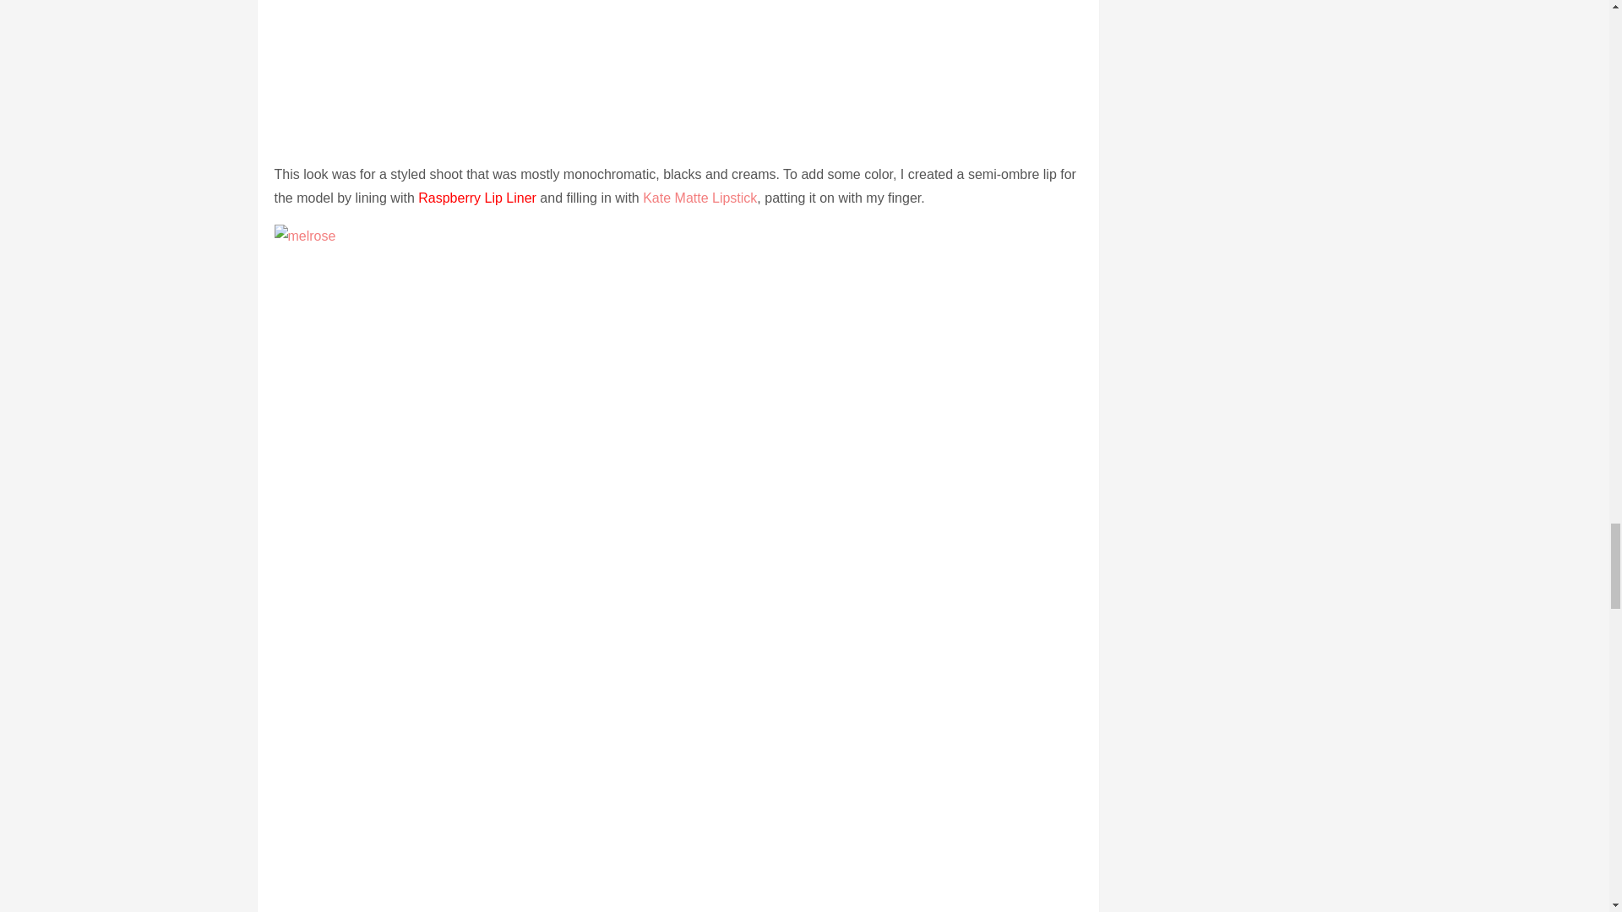 Image resolution: width=1622 pixels, height=912 pixels. Describe the element at coordinates (699, 198) in the screenshot. I see `Kate Matte Lipstick` at that location.